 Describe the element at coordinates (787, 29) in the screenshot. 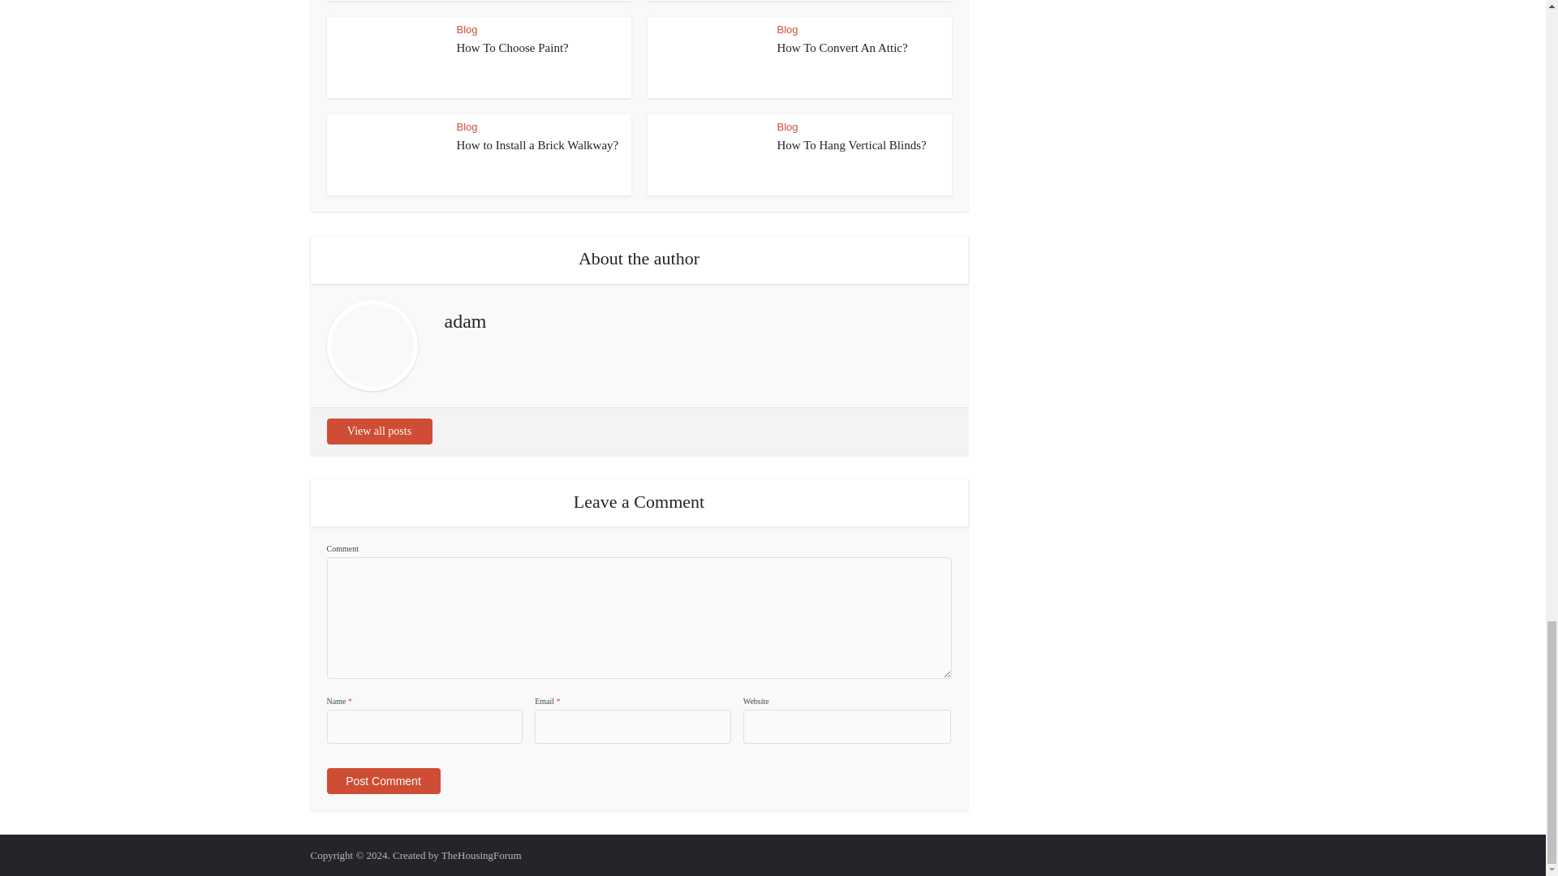

I see `Blog` at that location.